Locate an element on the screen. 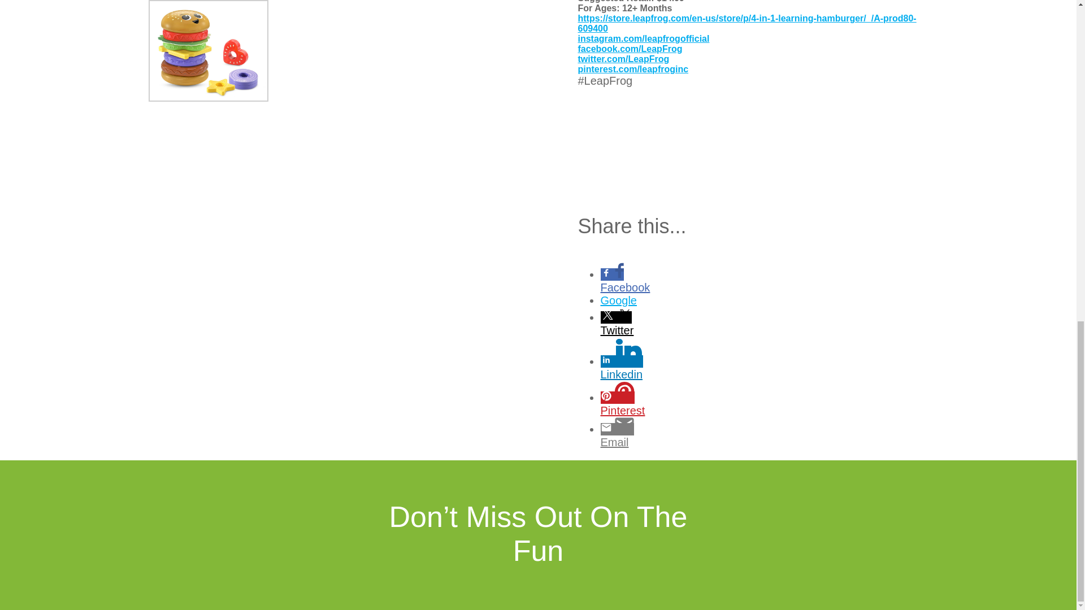 Image resolution: width=1085 pixels, height=610 pixels. Twitter is located at coordinates (643, 330).